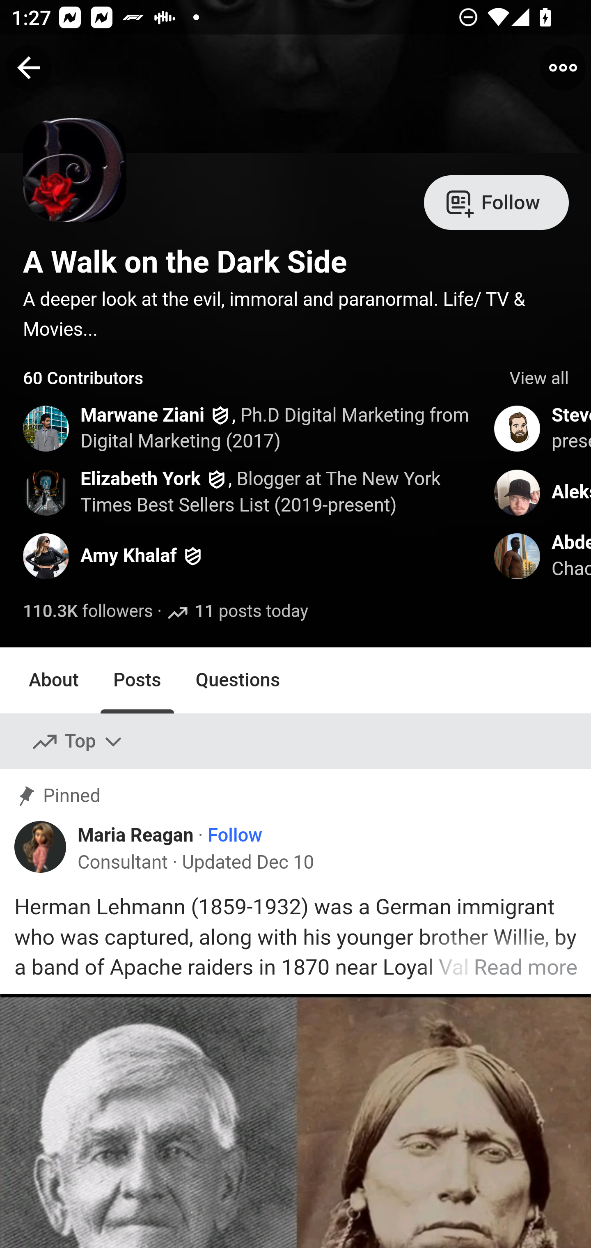 The width and height of the screenshot is (591, 1248). What do you see at coordinates (47, 557) in the screenshot?
I see `Profile photo for Amy Khalaf` at bounding box center [47, 557].